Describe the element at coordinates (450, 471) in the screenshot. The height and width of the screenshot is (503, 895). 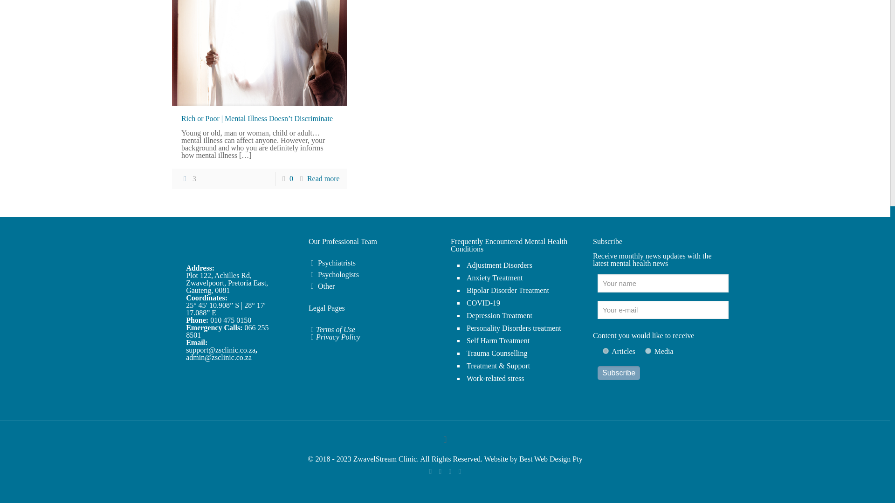
I see `LinkedIn` at that location.